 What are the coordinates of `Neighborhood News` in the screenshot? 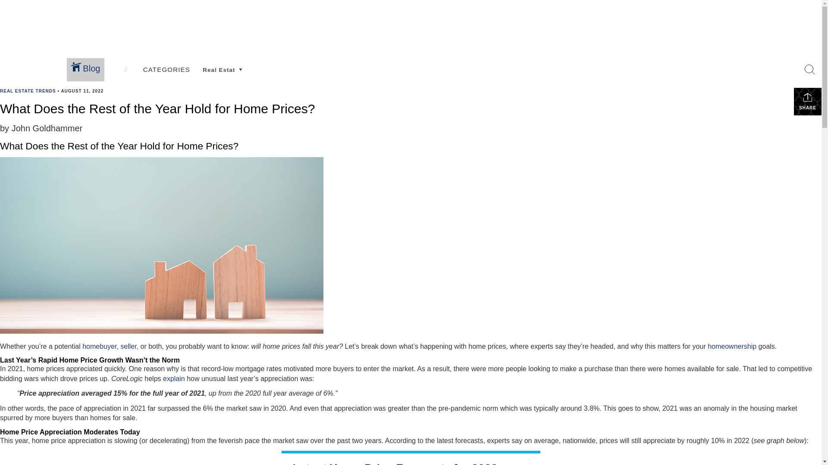 It's located at (98, 77).